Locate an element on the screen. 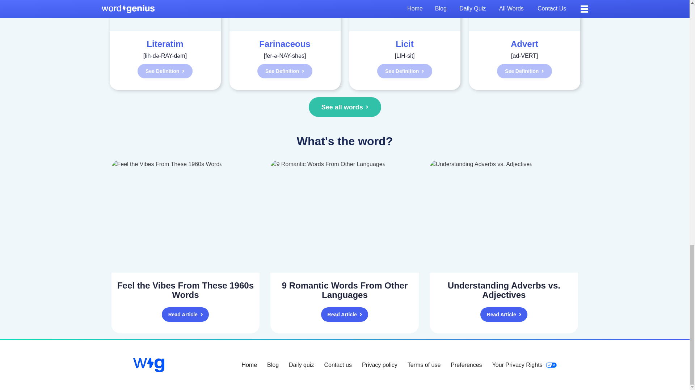 This screenshot has width=695, height=390. Home is located at coordinates (249, 365).